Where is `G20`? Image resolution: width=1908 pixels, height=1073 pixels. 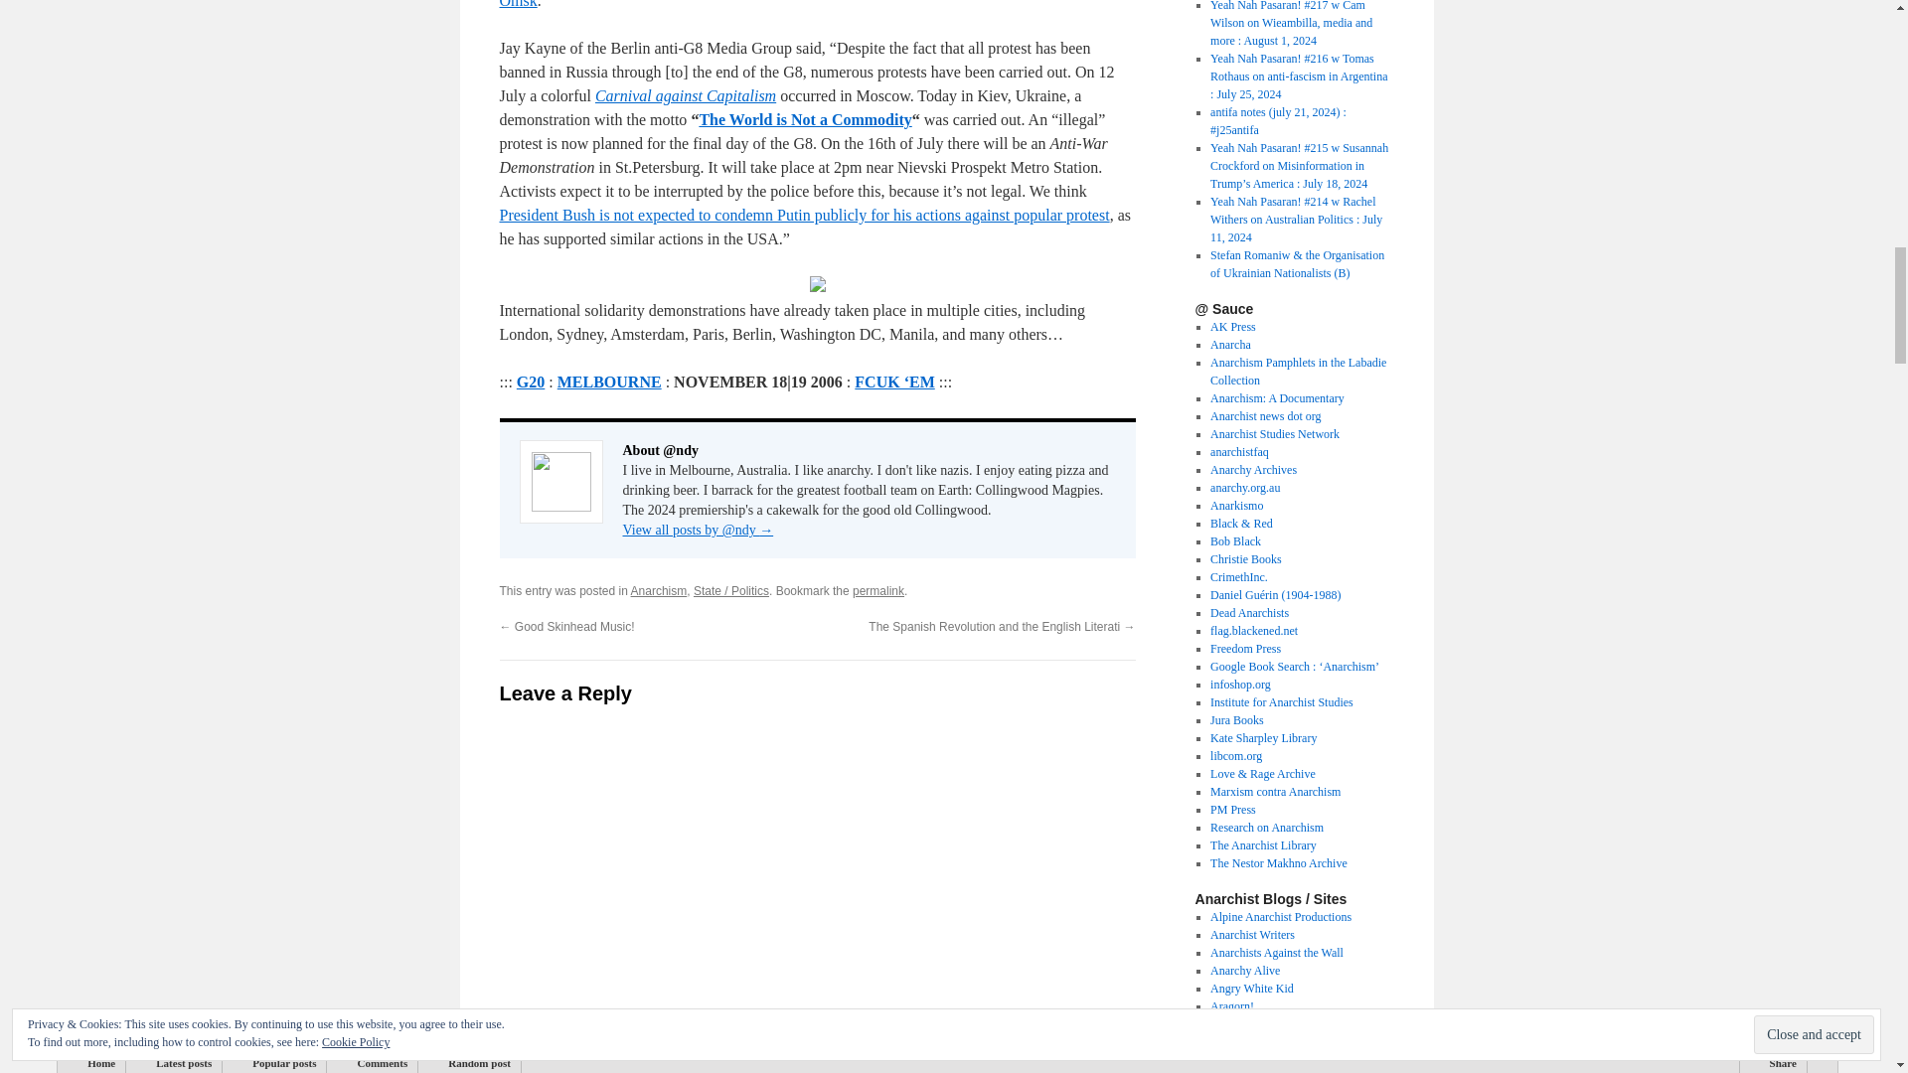
G20 is located at coordinates (531, 382).